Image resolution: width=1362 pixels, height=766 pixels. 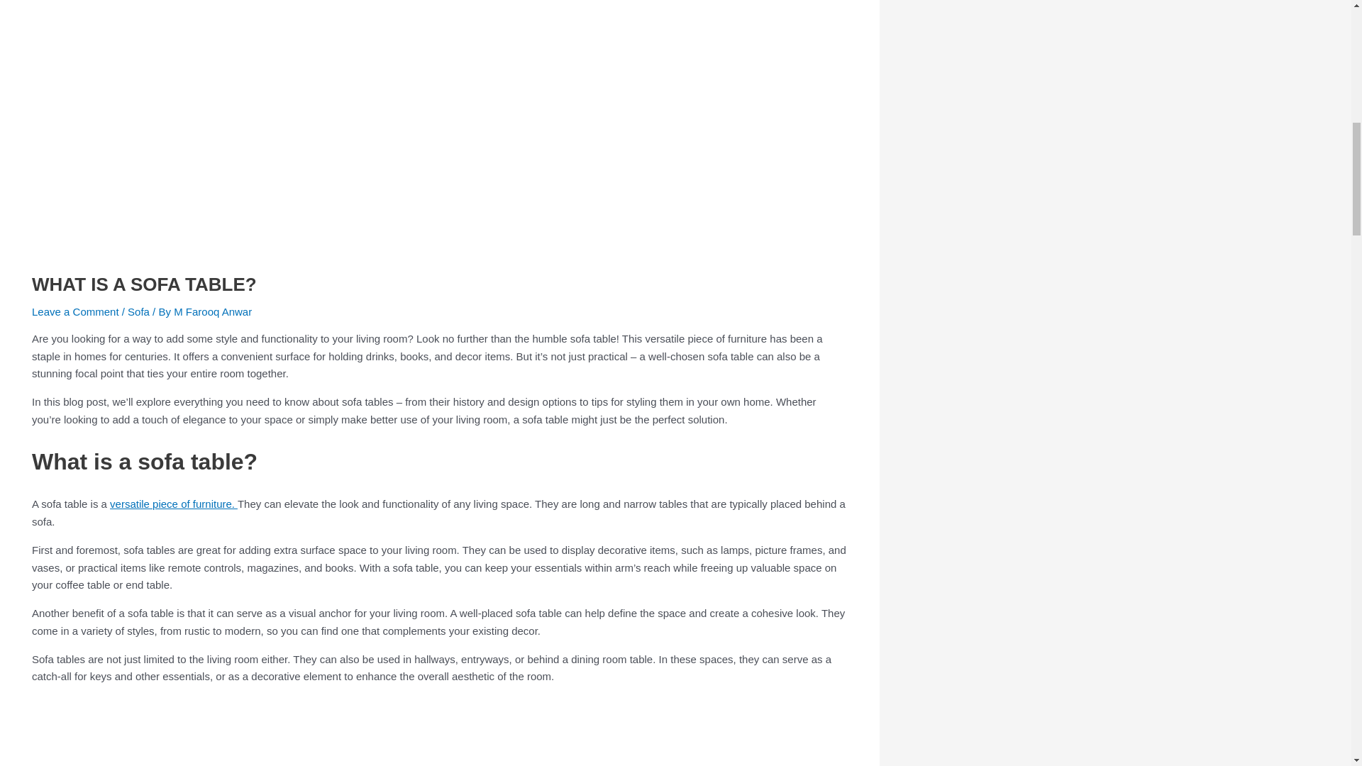 What do you see at coordinates (213, 311) in the screenshot?
I see `View all posts by M Farooq Anwar` at bounding box center [213, 311].